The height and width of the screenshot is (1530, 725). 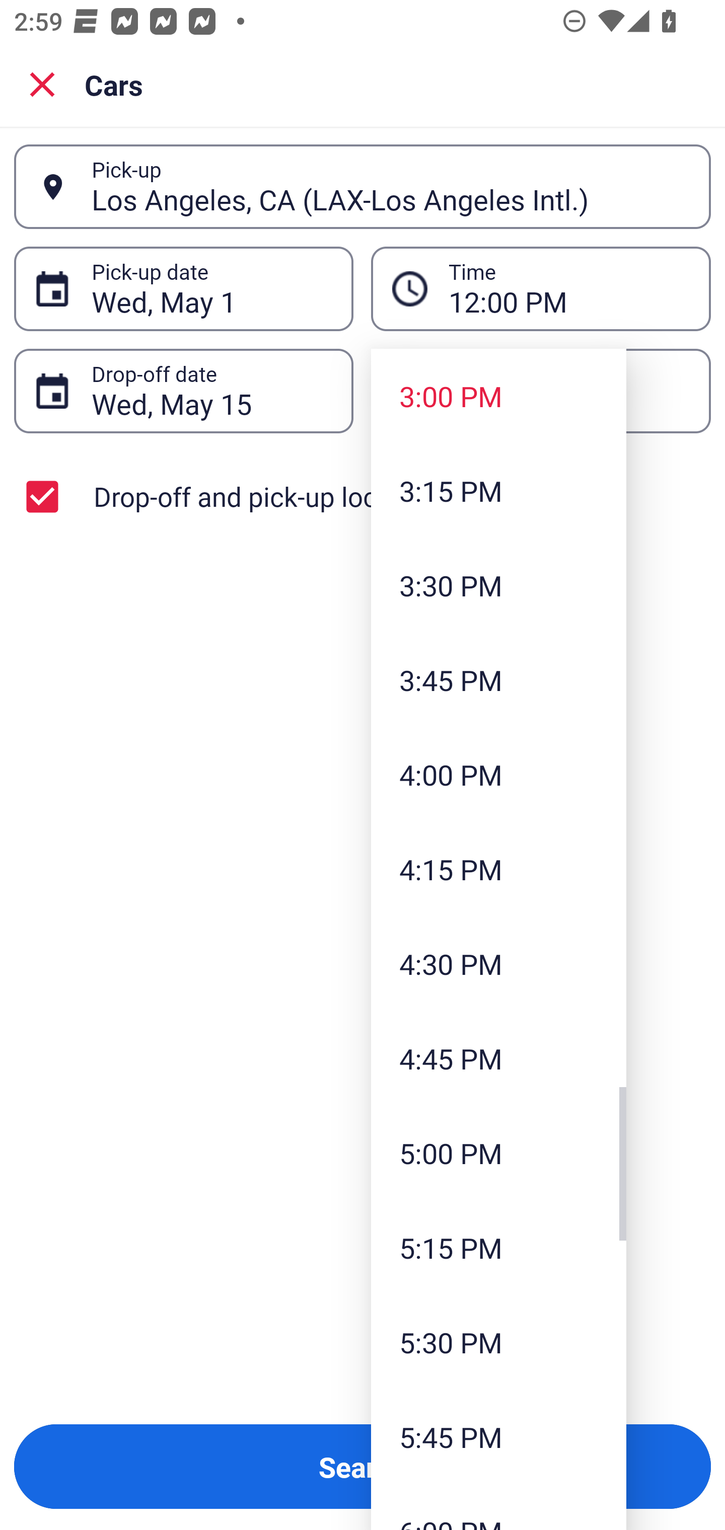 What do you see at coordinates (498, 396) in the screenshot?
I see `3:00 PM` at bounding box center [498, 396].